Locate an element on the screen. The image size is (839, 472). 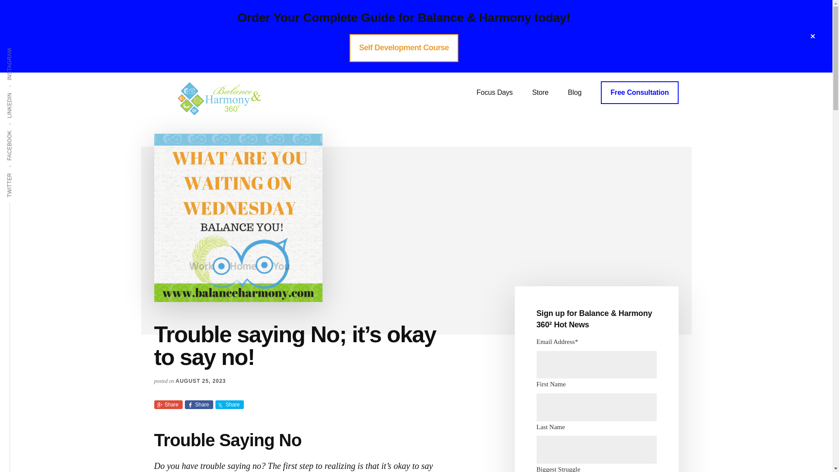
Share is located at coordinates (198, 405).